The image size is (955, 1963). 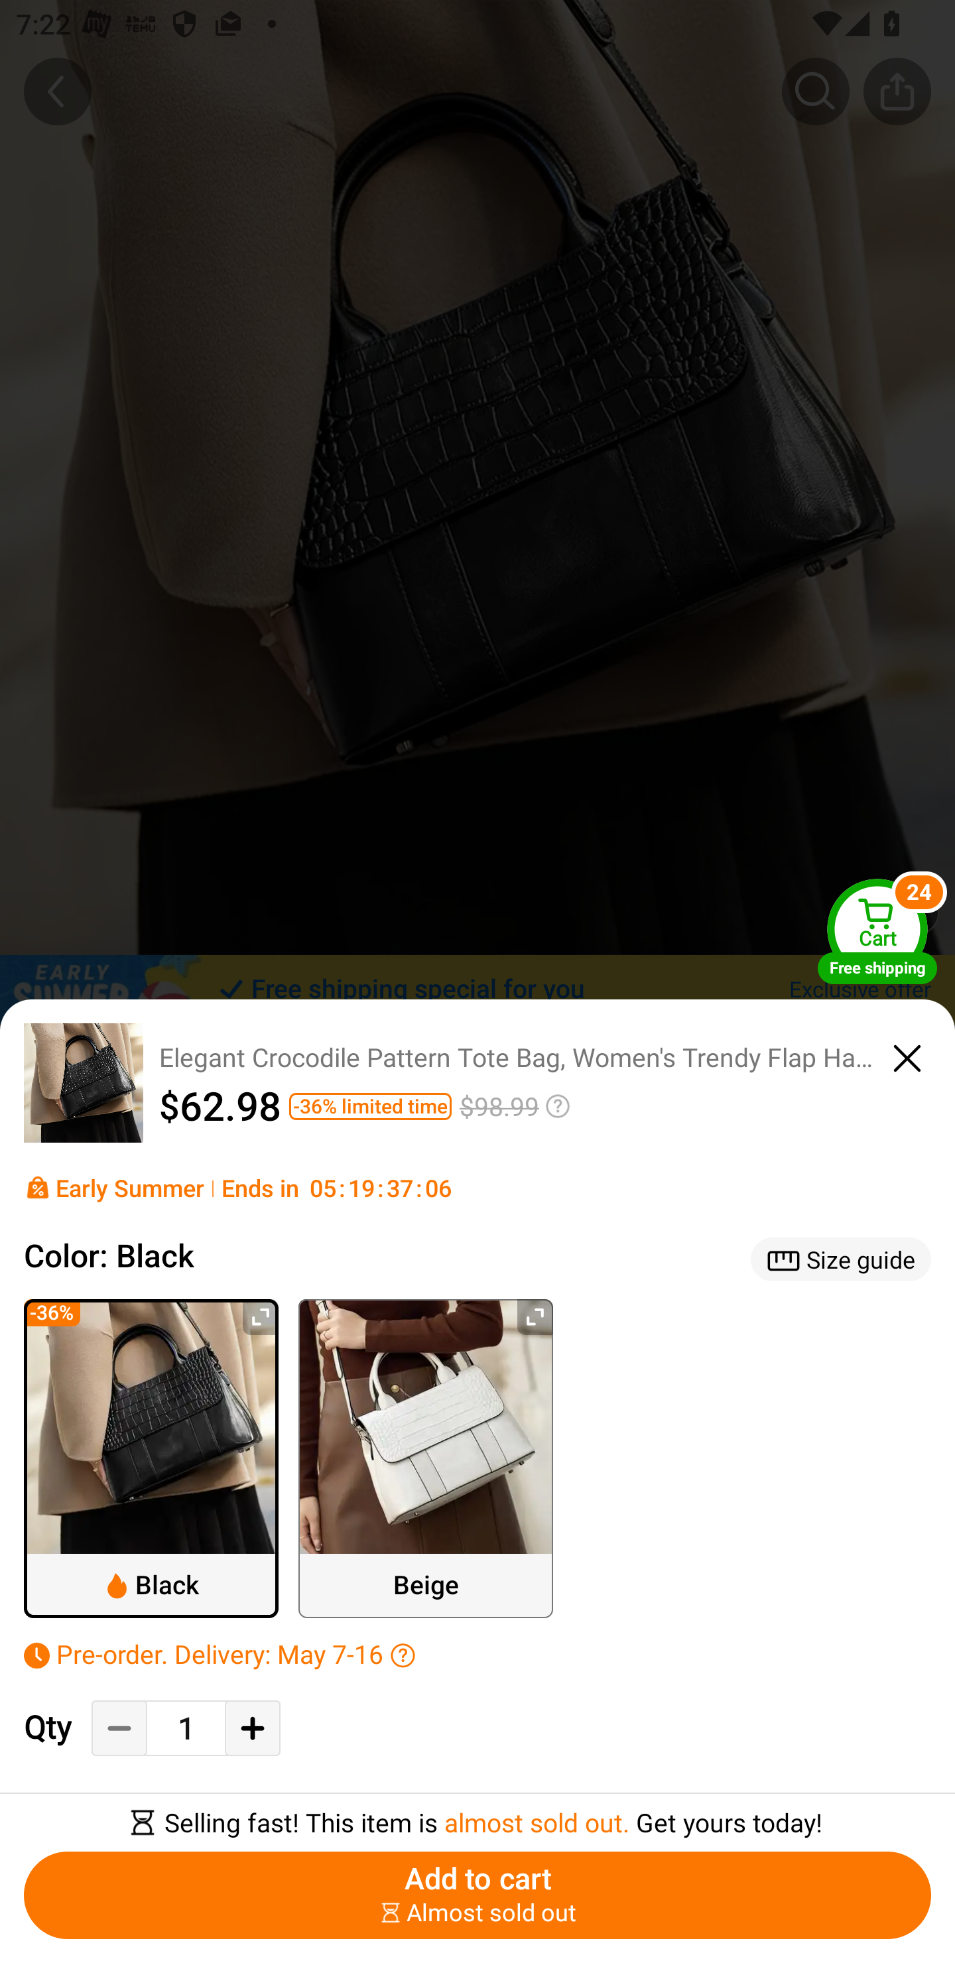 What do you see at coordinates (877, 931) in the screenshot?
I see `Cart Free shipping Cart` at bounding box center [877, 931].